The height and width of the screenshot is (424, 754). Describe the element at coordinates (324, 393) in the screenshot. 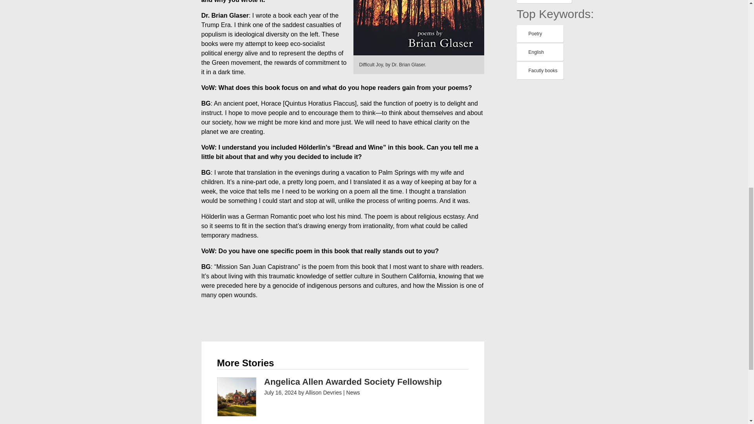

I see `Posts by Allison Devries` at that location.